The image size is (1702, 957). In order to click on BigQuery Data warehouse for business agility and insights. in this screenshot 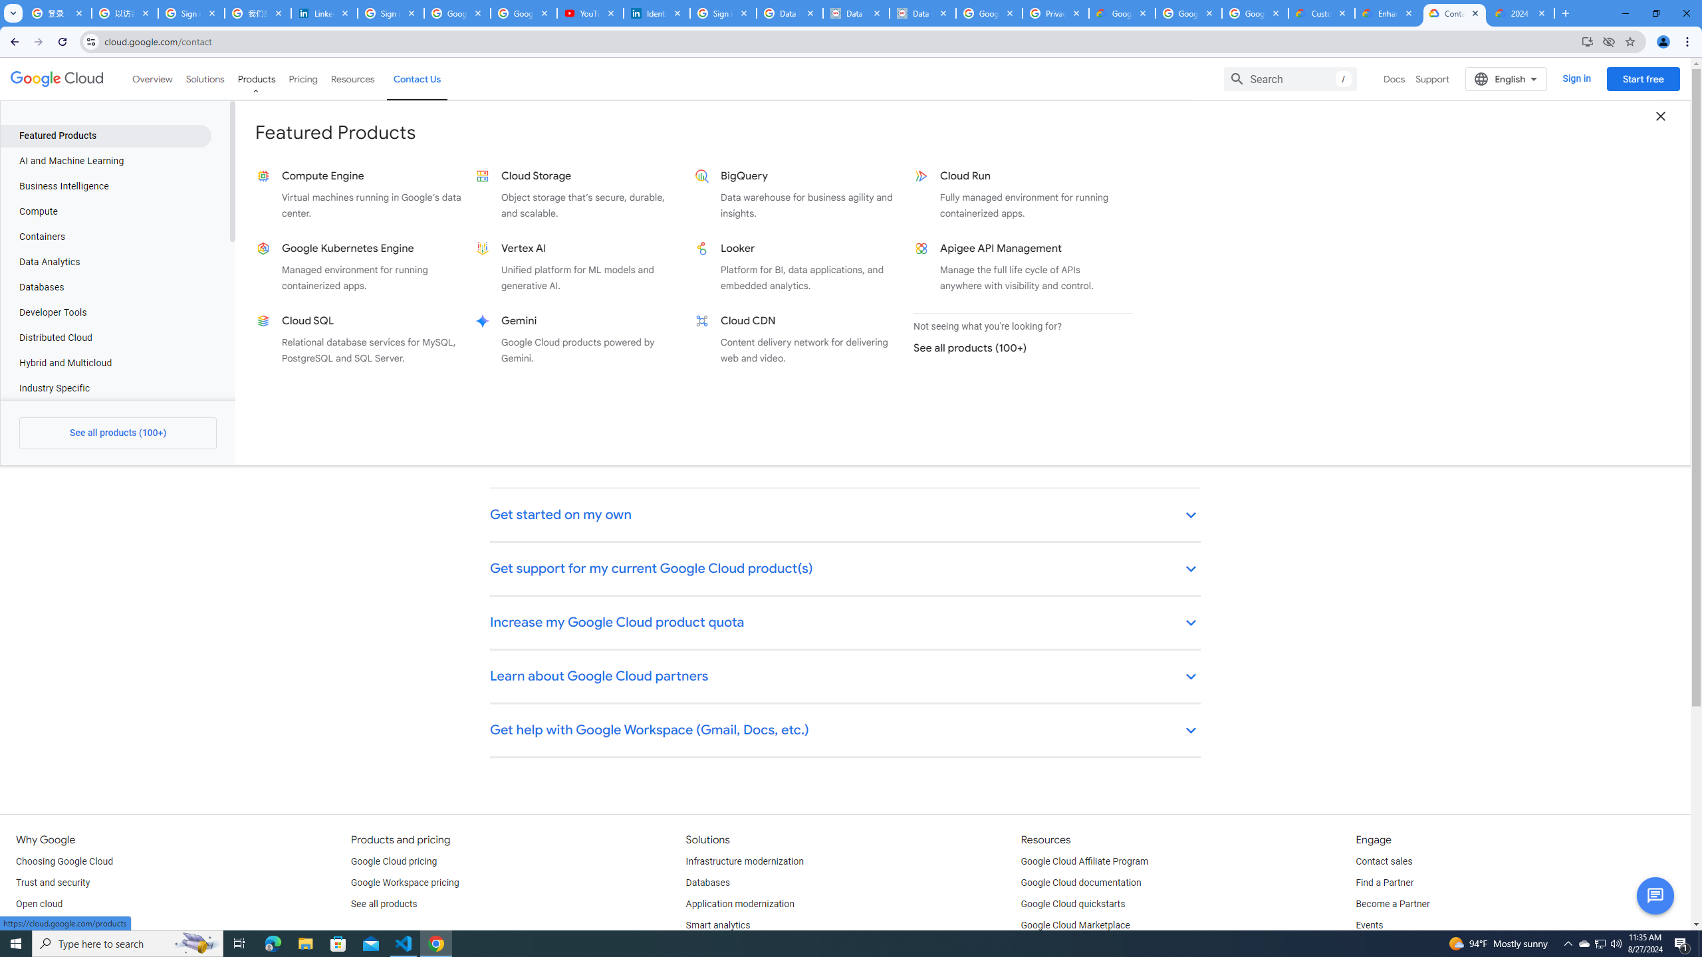, I will do `click(798, 194)`.